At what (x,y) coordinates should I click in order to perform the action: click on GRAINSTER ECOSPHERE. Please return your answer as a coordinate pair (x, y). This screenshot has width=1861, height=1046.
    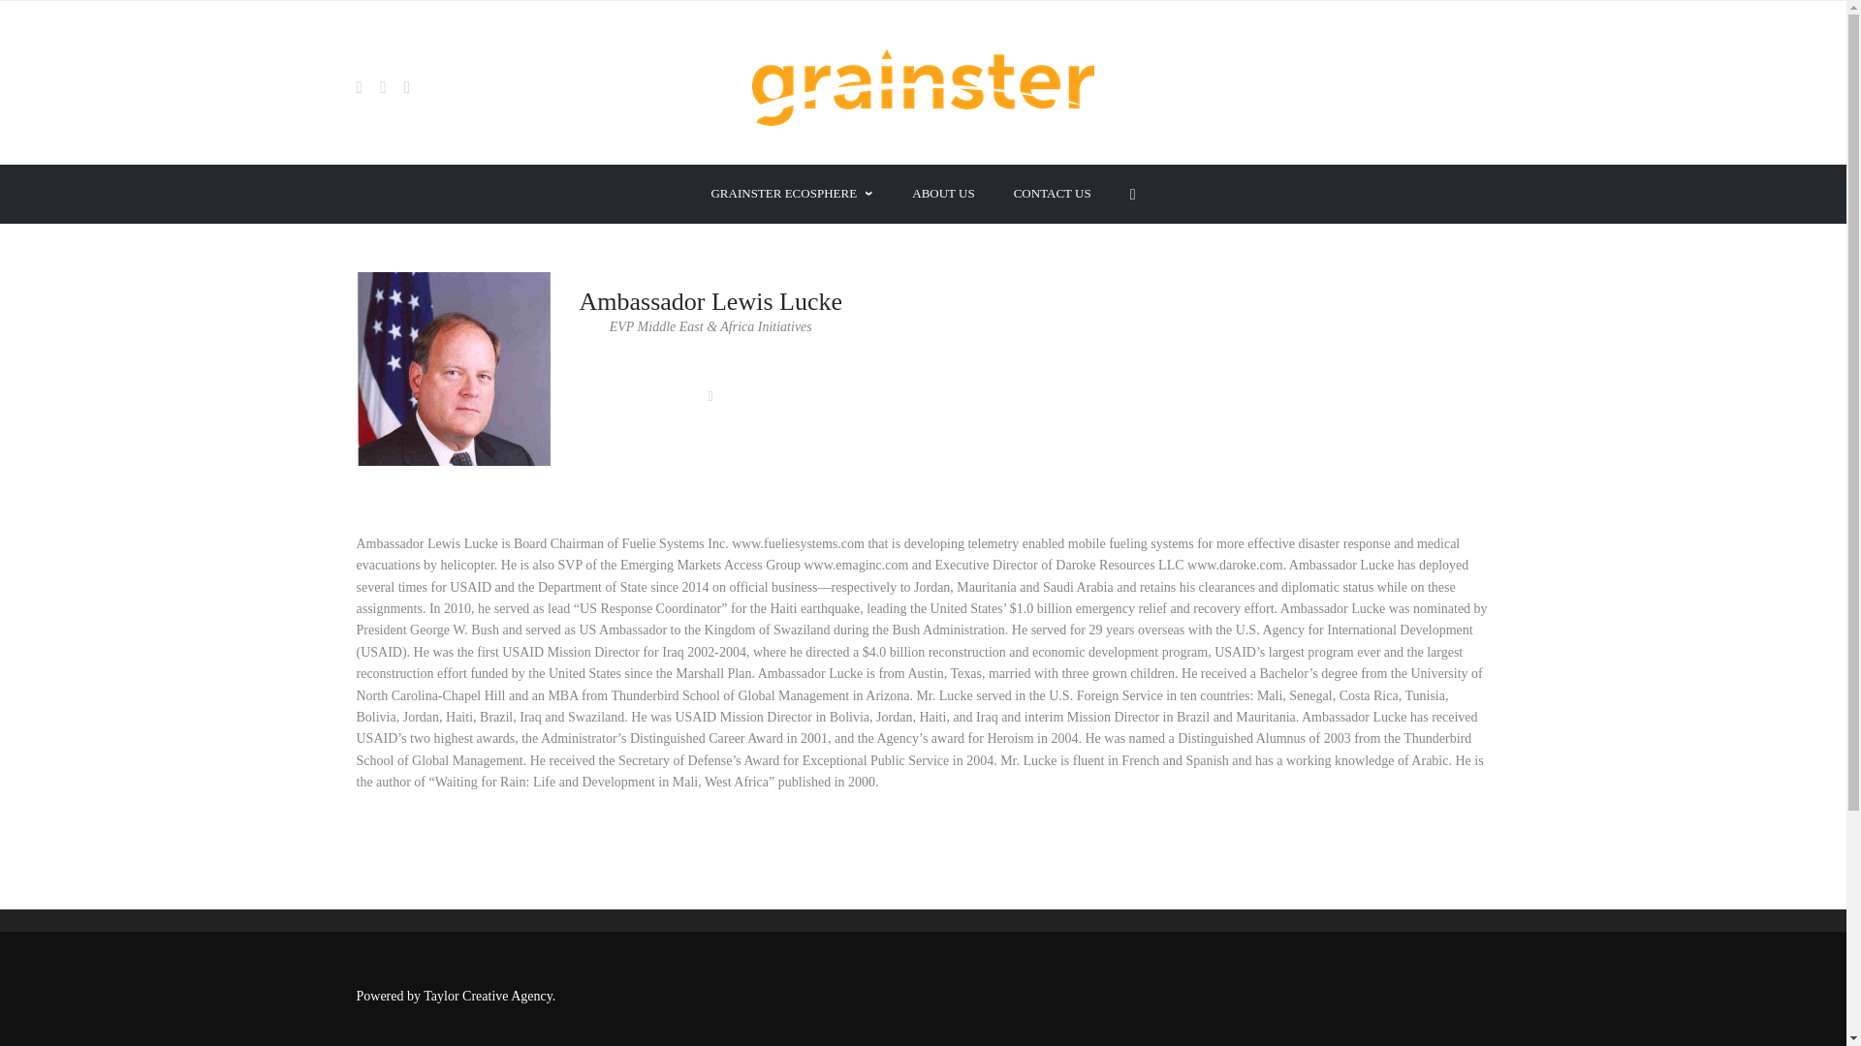
    Looking at the image, I should click on (791, 194).